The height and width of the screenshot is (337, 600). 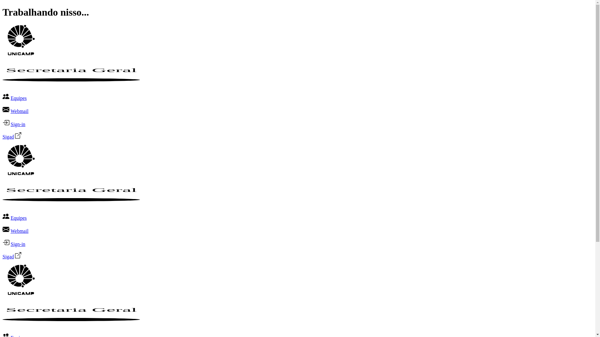 I want to click on Sigad, so click(x=8, y=137).